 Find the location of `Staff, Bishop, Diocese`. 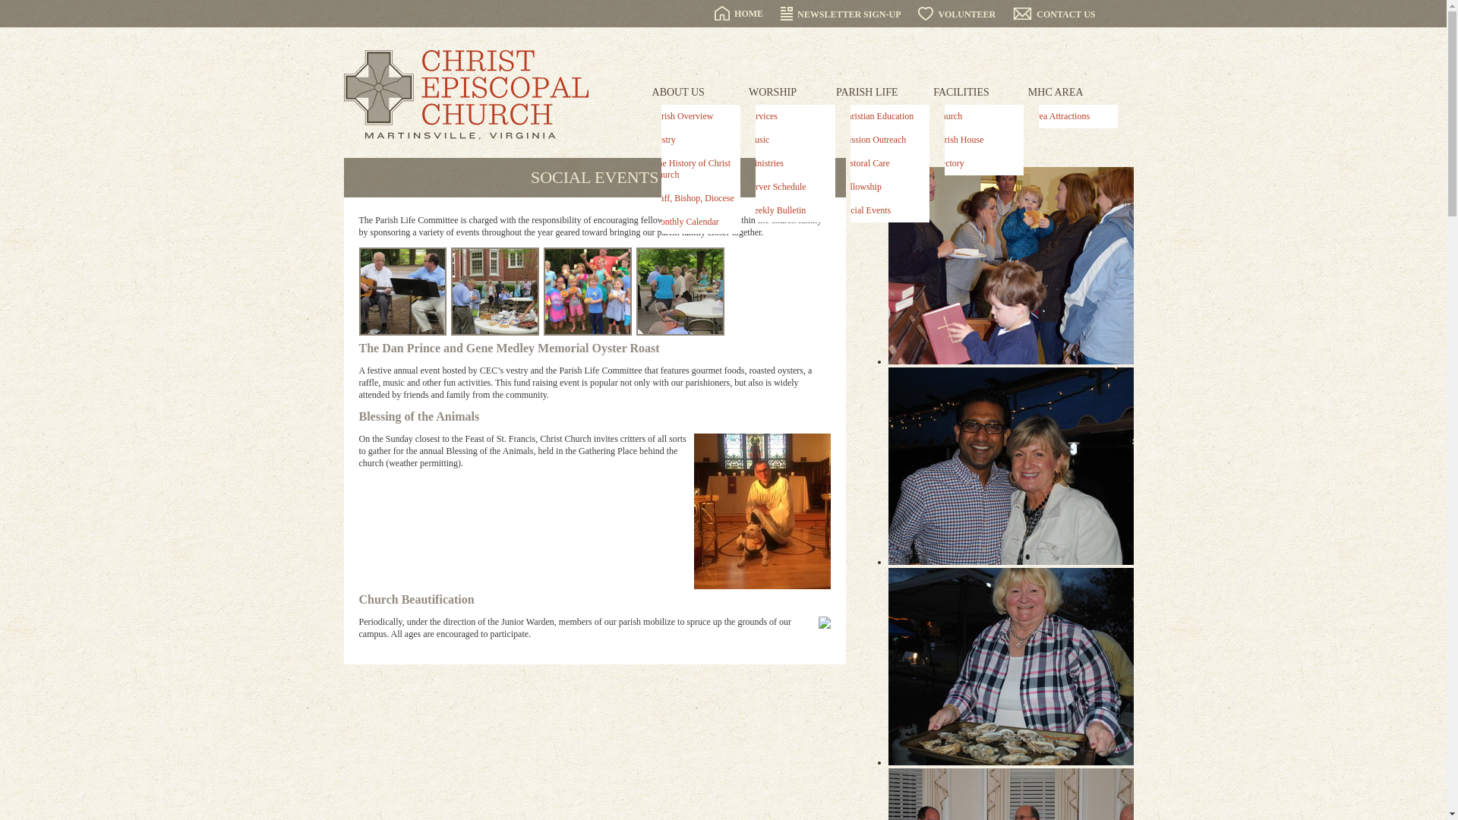

Staff, Bishop, Diocese is located at coordinates (693, 198).